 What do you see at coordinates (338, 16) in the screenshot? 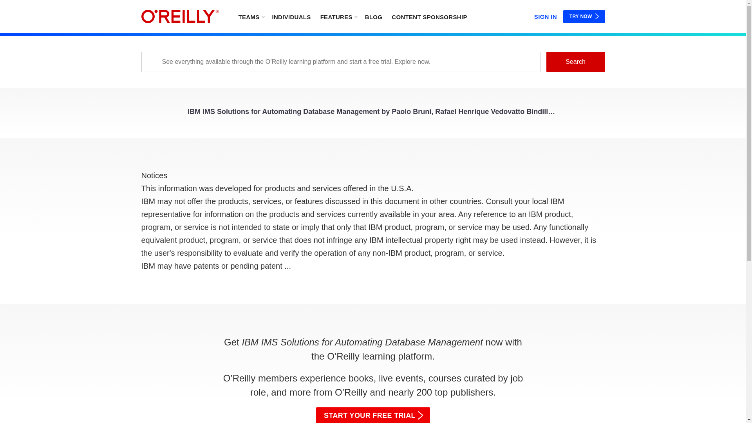
I see `FEATURES` at bounding box center [338, 16].